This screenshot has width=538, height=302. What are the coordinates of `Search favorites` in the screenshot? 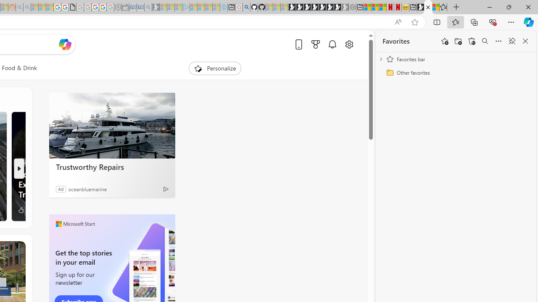 It's located at (485, 41).